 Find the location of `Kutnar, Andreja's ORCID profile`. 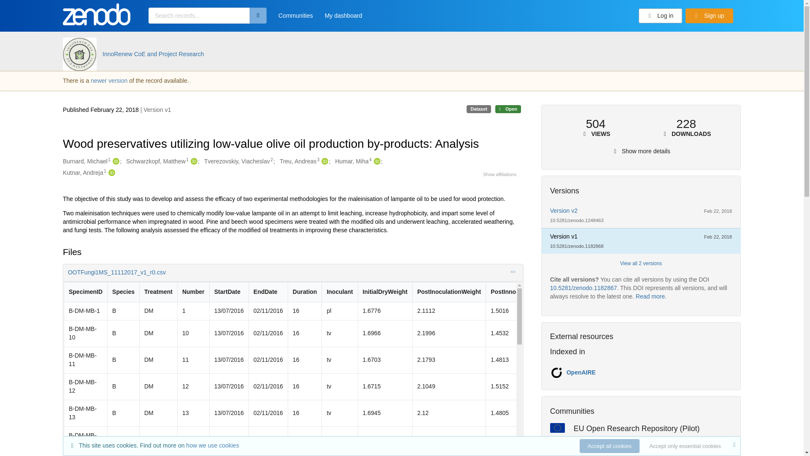

Kutnar, Andreja's ORCID profile is located at coordinates (111, 173).